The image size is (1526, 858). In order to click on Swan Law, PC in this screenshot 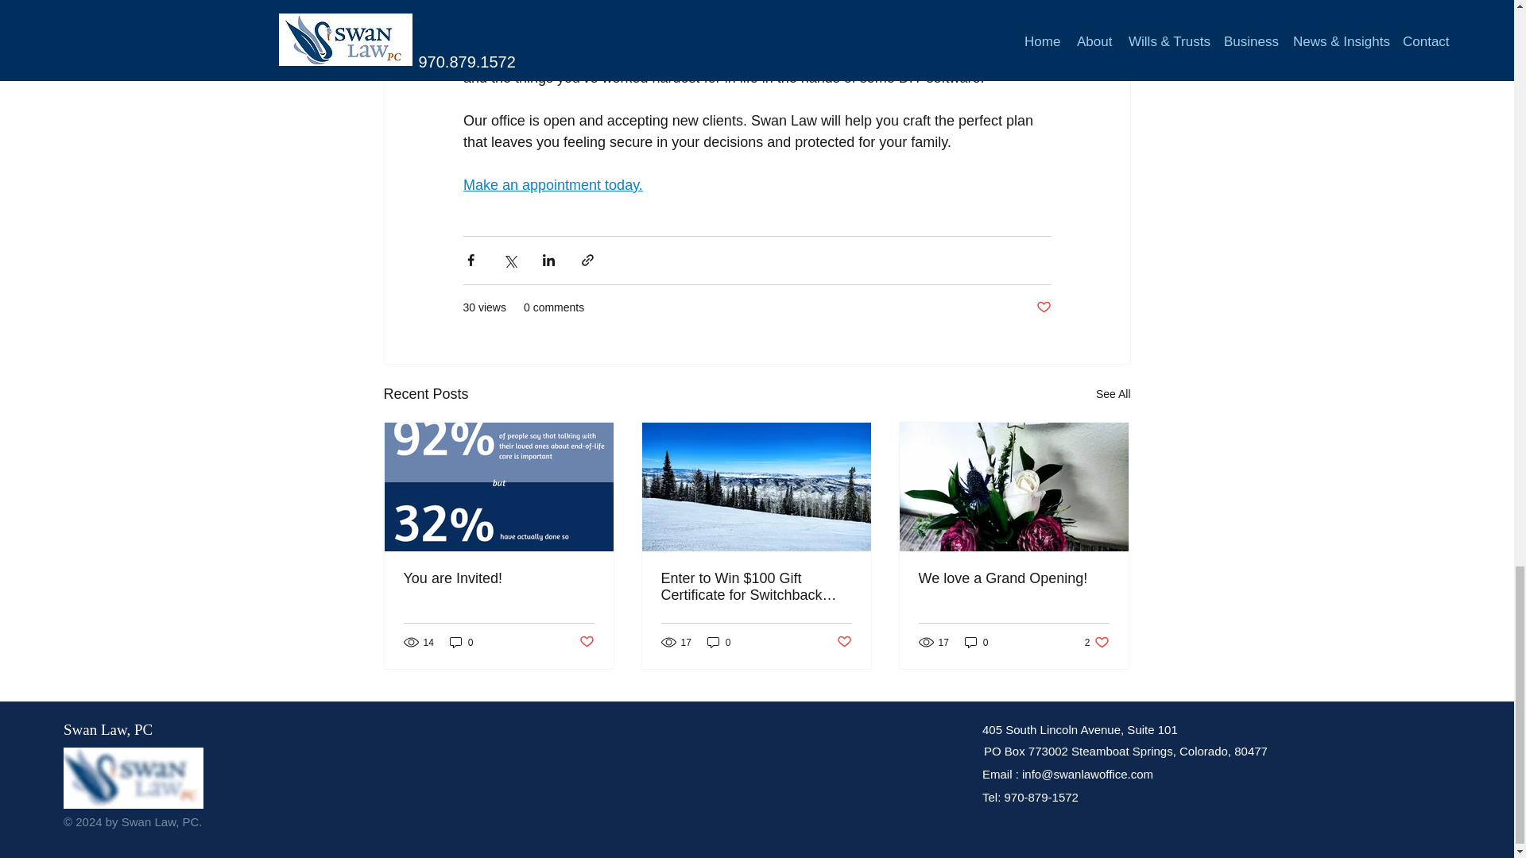, I will do `click(108, 729)`.